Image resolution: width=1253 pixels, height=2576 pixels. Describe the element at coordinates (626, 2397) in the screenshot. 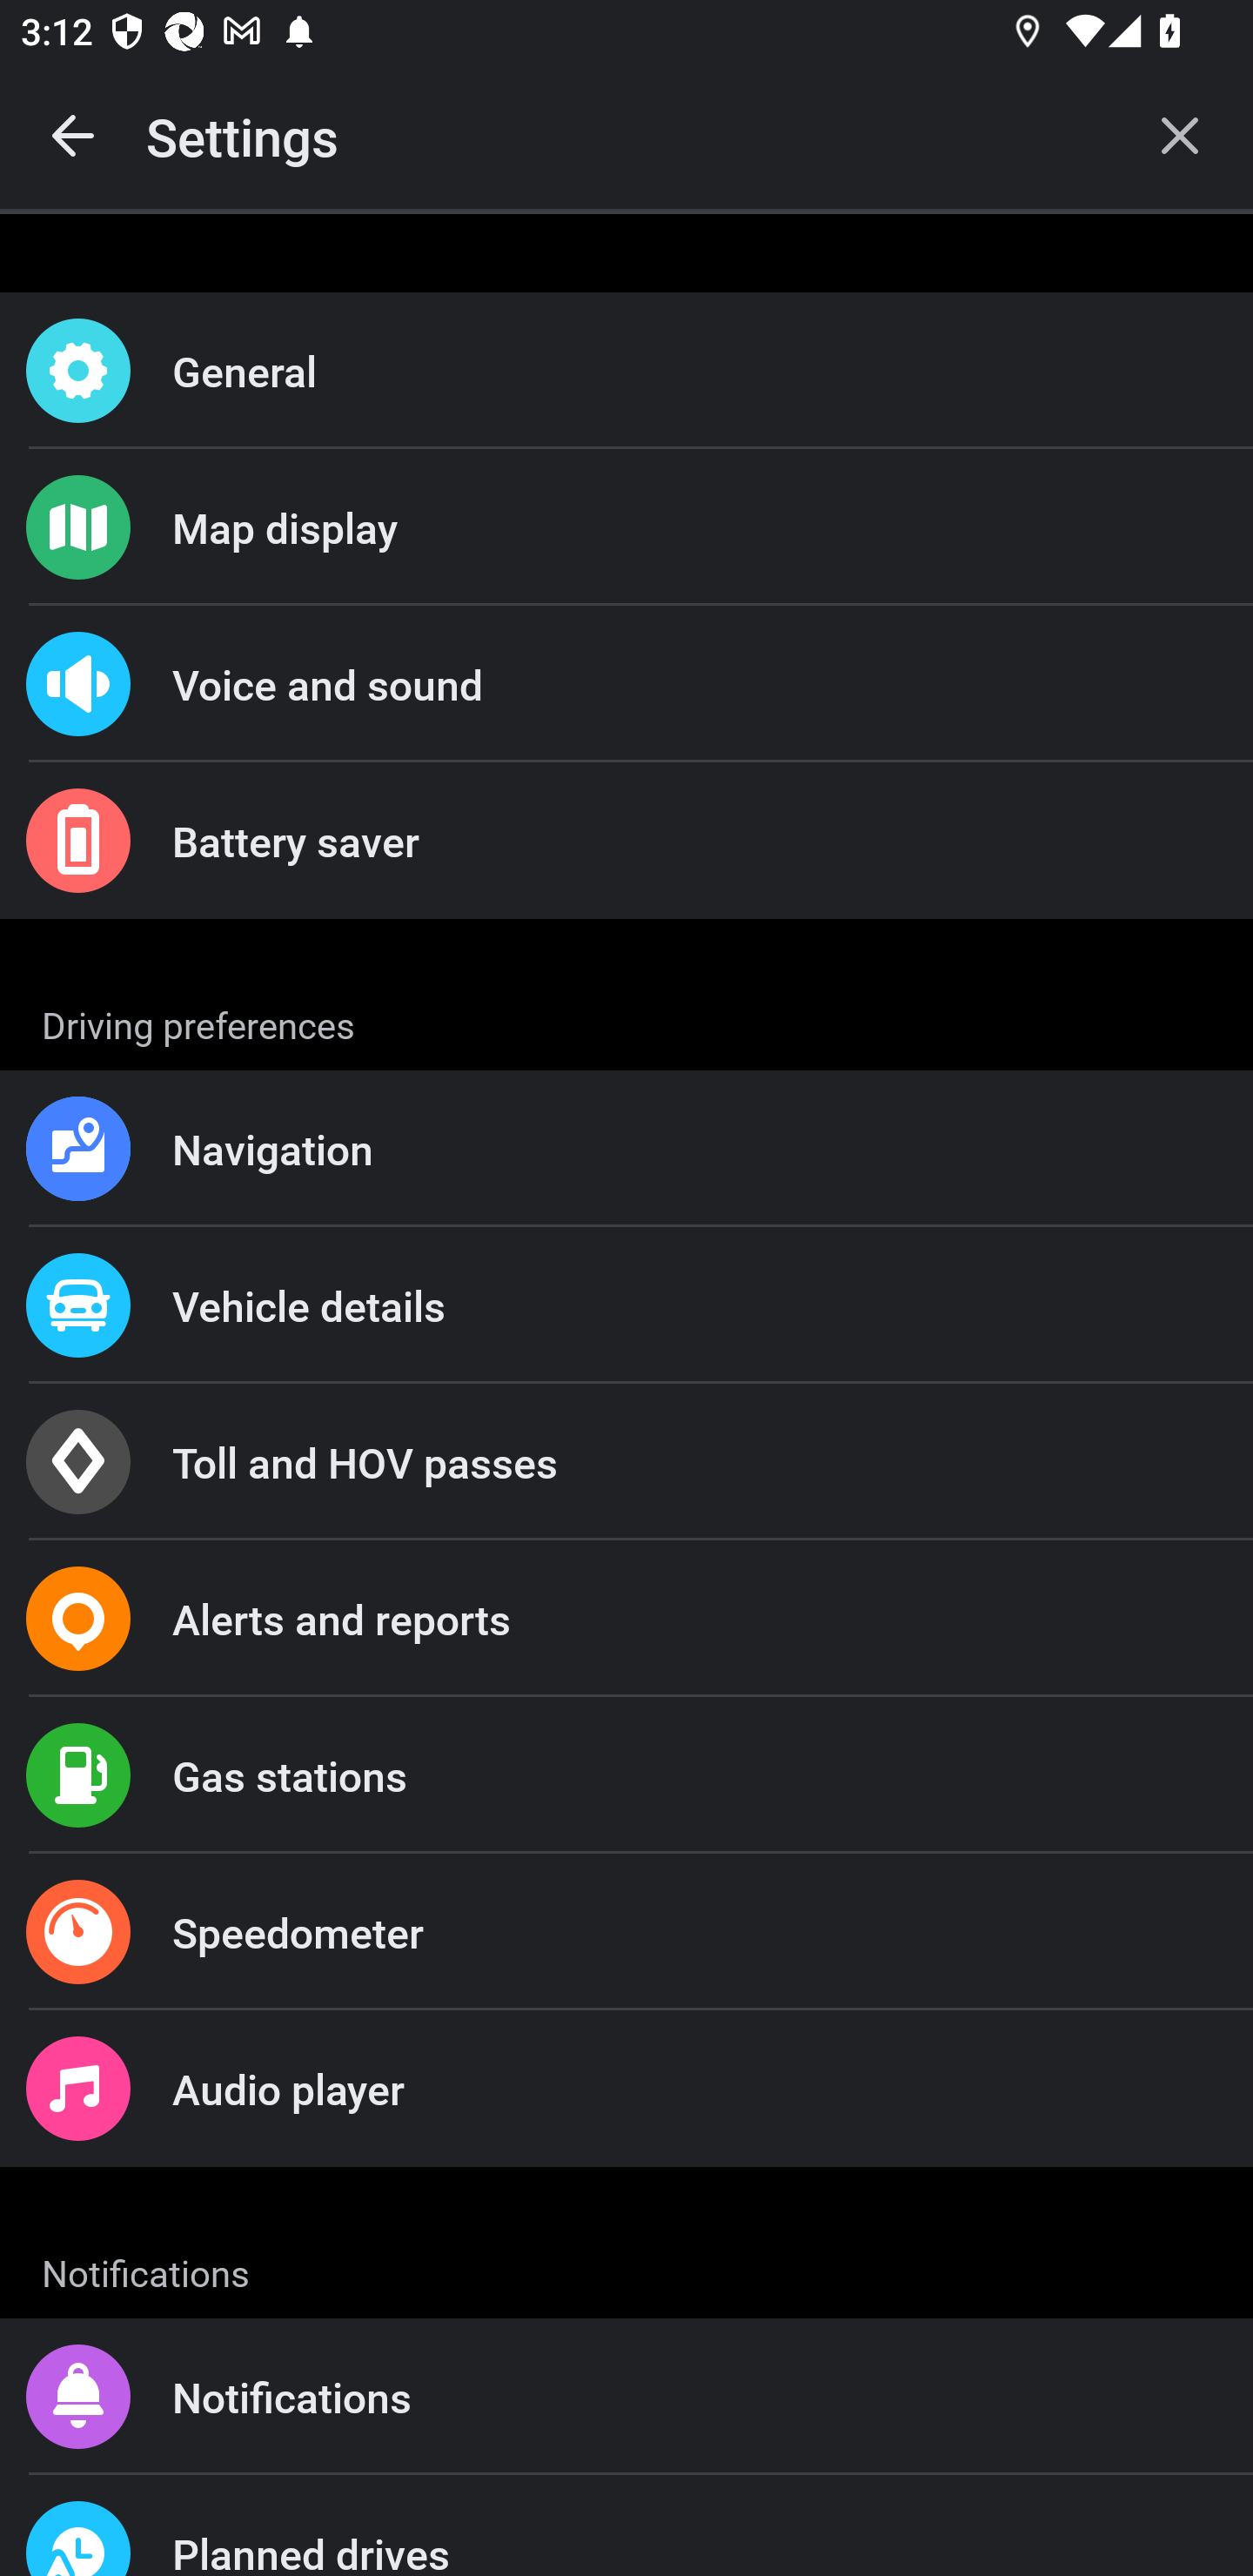

I see `Notifications` at that location.